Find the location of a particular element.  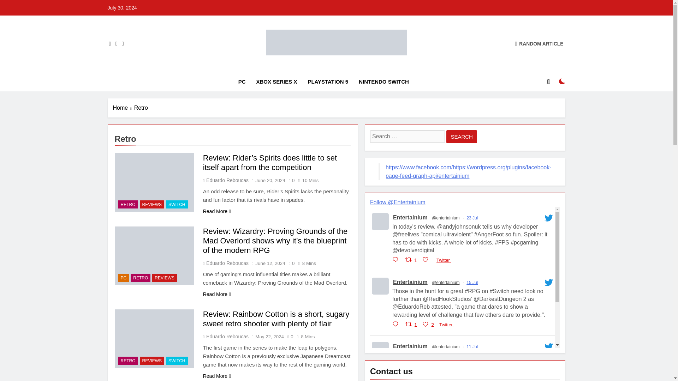

Read More is located at coordinates (217, 294).